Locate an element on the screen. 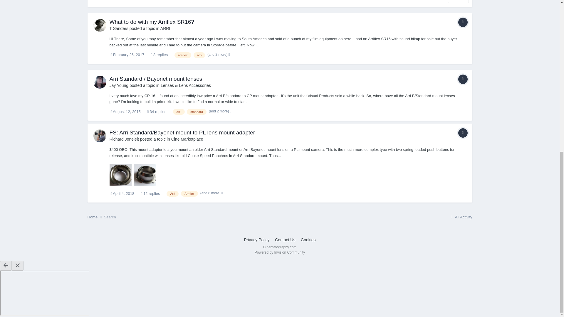  Find other content tagged with 'arri' is located at coordinates (199, 55).